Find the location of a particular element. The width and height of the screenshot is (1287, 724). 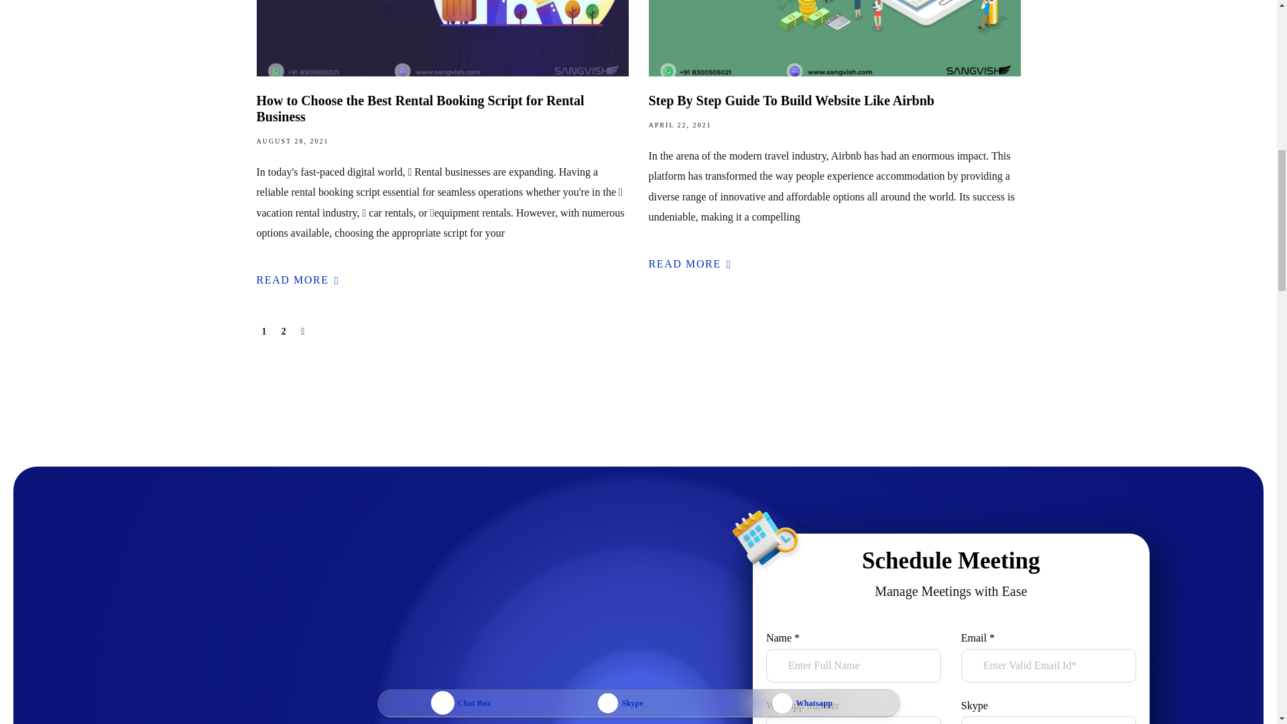

sales-process-infographic-2-1-666feae5bbe18 is located at coordinates (763, 542).